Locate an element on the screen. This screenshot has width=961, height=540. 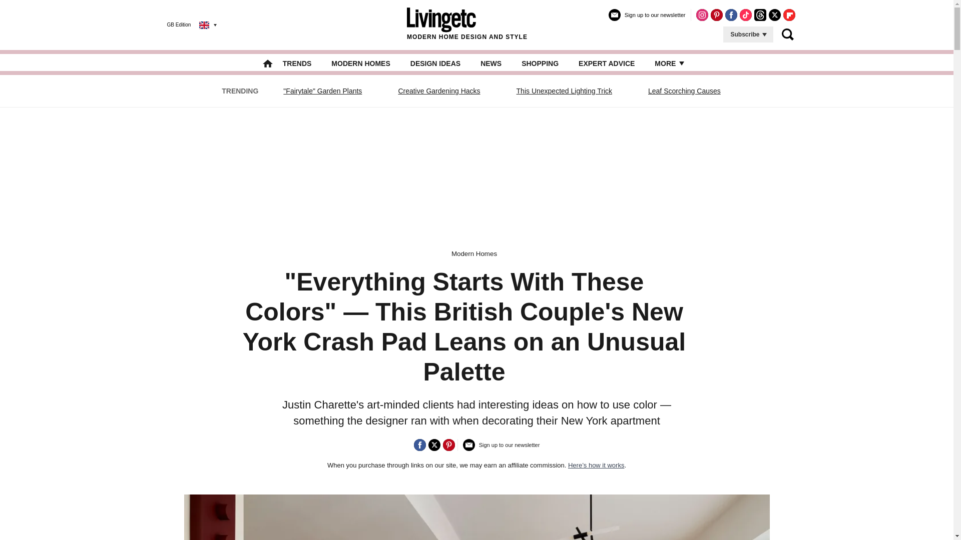
GB Edition is located at coordinates (184, 24).